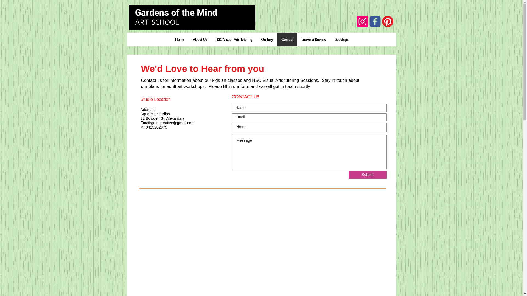 This screenshot has height=296, width=527. Describe the element at coordinates (313, 39) in the screenshot. I see `Leave a Review` at that location.